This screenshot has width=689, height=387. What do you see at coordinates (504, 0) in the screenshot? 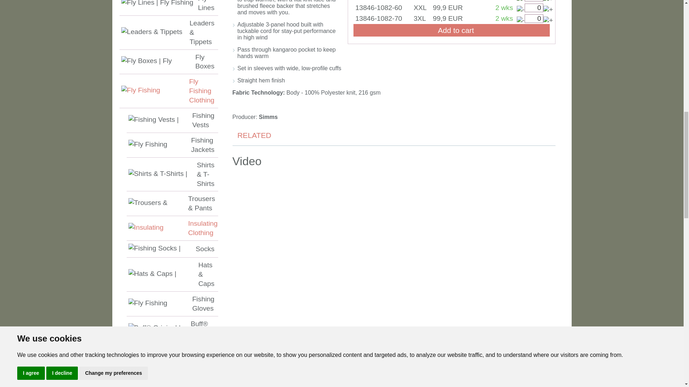
I see `2 weeks delivery` at bounding box center [504, 0].